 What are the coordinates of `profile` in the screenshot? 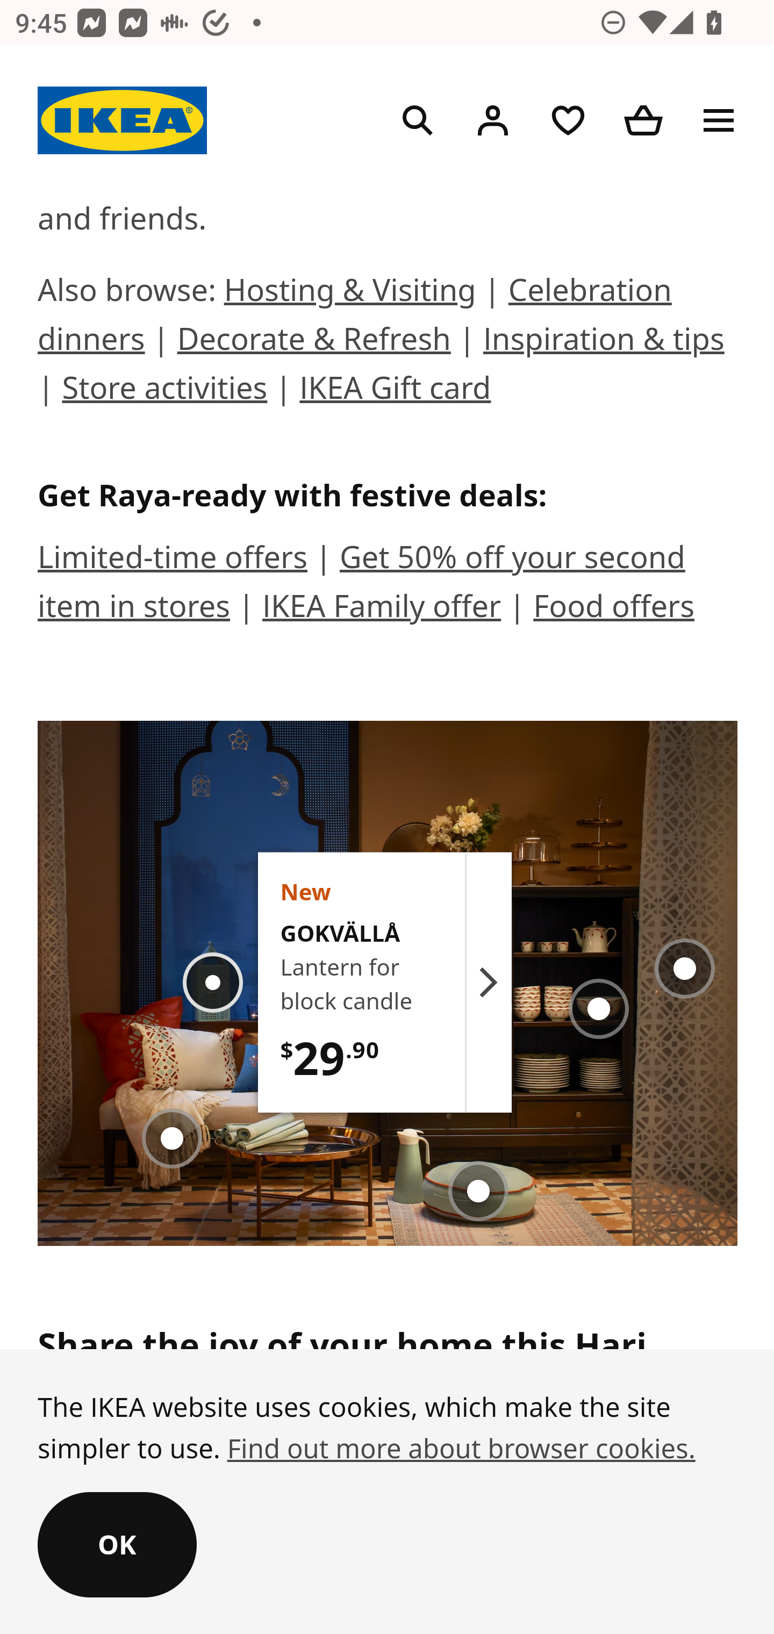 It's located at (492, 123).